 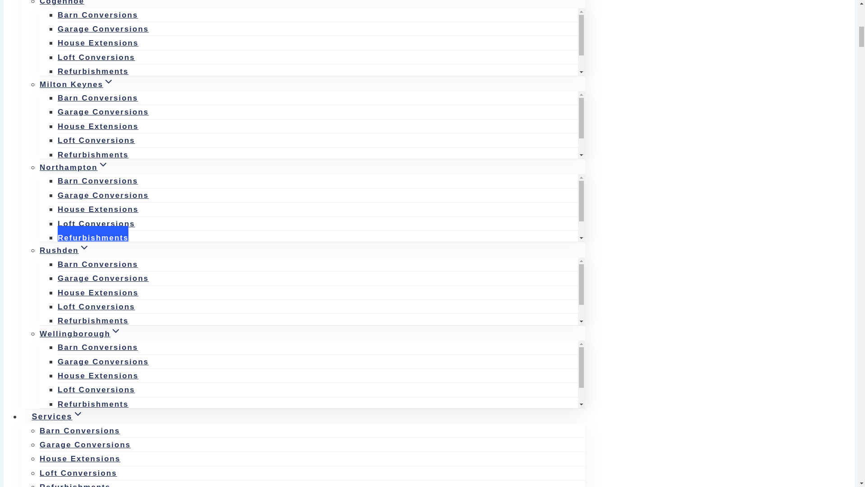 I want to click on Expand, so click(x=115, y=331).